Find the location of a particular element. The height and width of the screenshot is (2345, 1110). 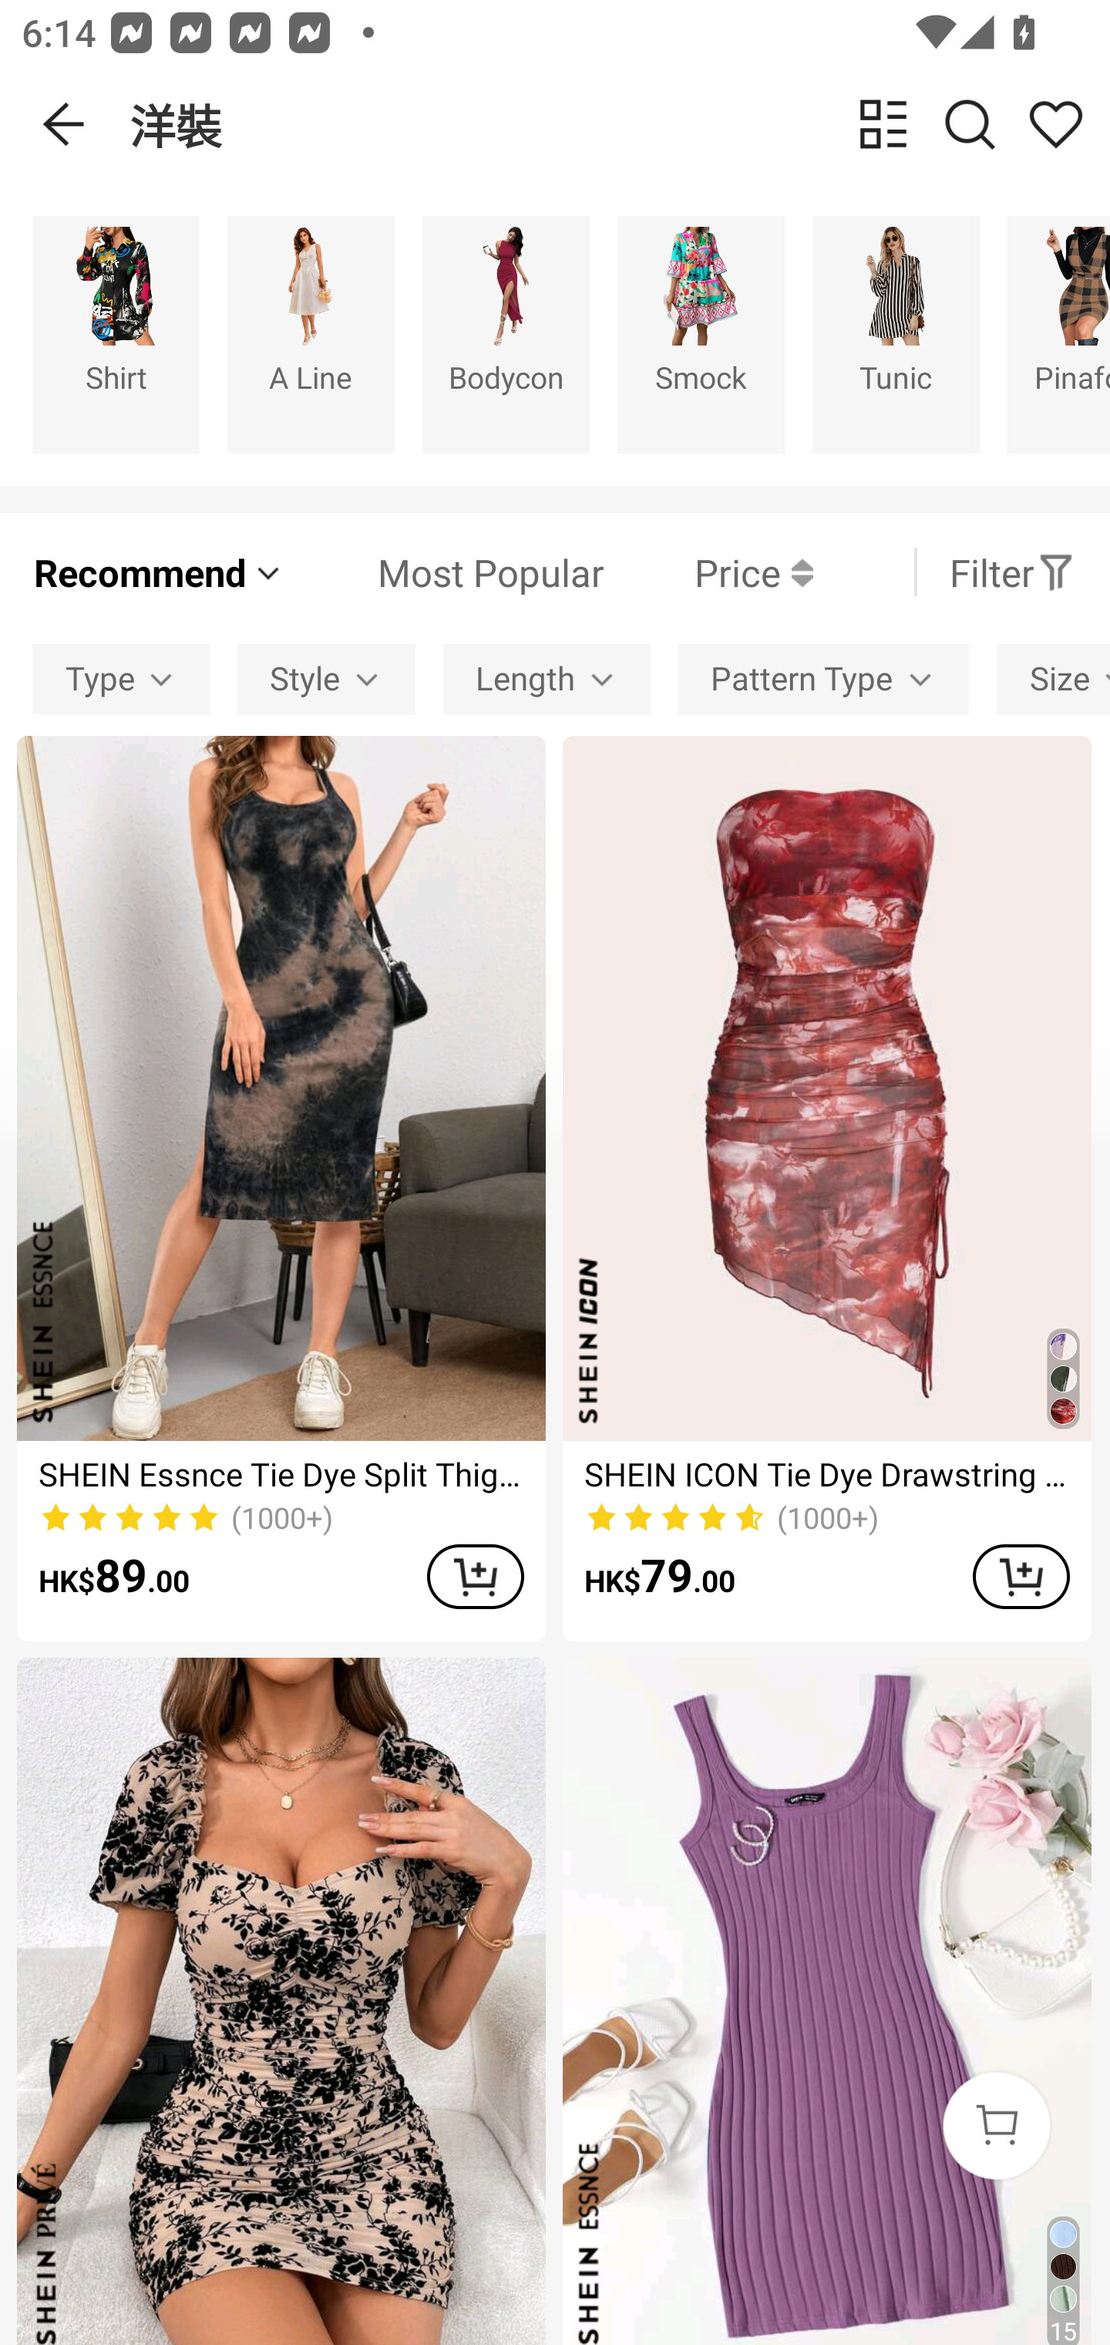

Size is located at coordinates (1053, 680).